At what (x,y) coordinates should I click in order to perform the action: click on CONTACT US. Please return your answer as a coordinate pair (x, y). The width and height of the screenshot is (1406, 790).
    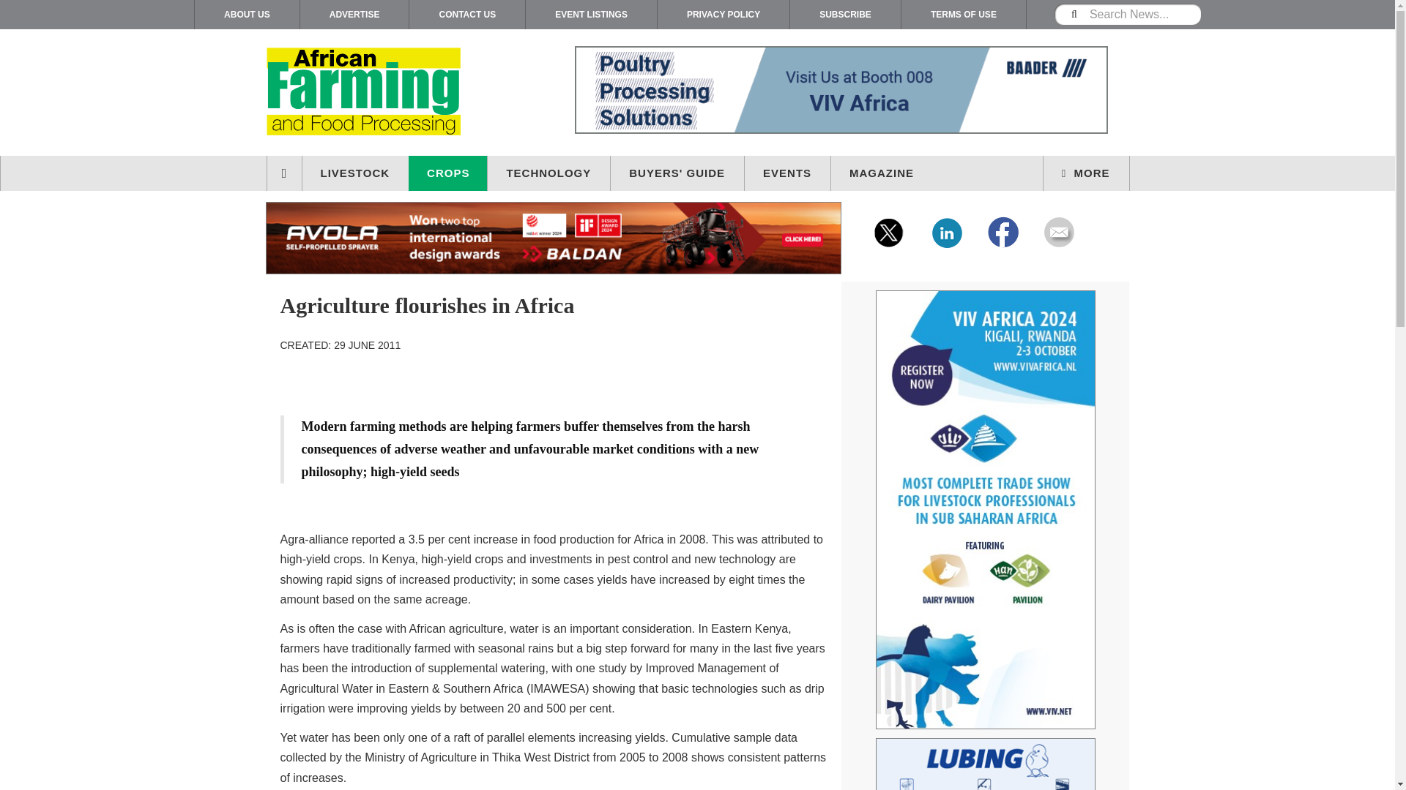
    Looking at the image, I should click on (466, 15).